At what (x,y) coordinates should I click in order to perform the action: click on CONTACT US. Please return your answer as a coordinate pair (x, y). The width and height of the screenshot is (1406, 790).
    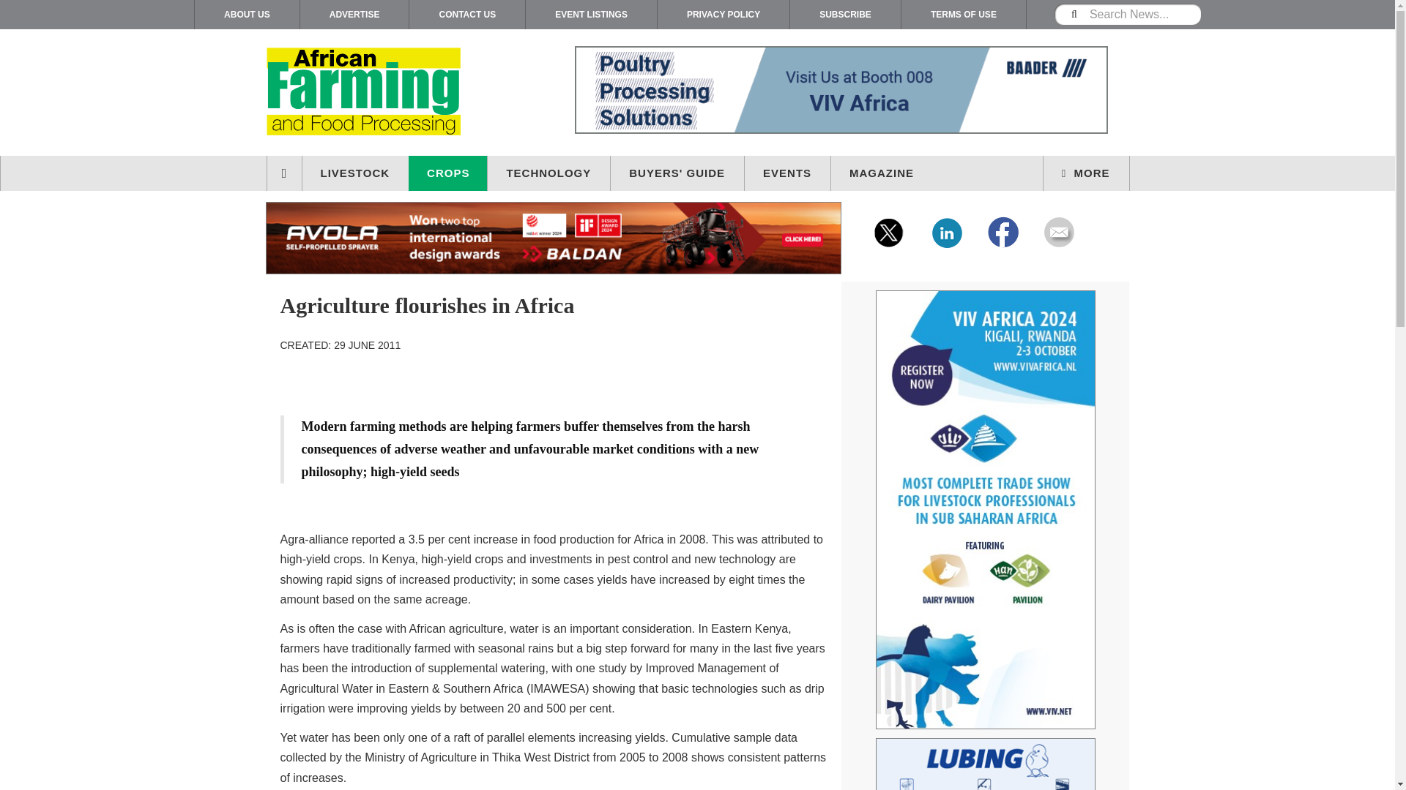
    Looking at the image, I should click on (466, 15).